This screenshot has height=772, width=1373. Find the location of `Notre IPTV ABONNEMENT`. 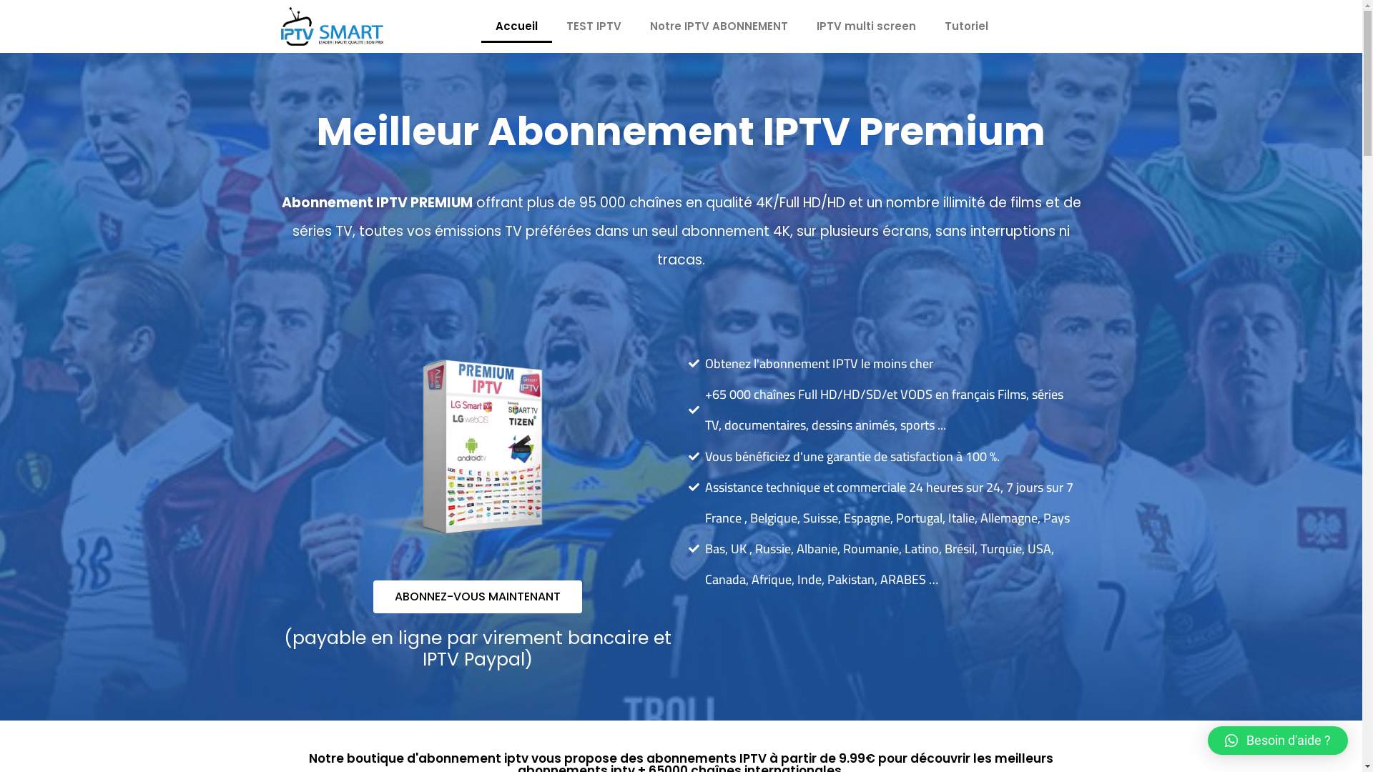

Notre IPTV ABONNEMENT is located at coordinates (719, 26).